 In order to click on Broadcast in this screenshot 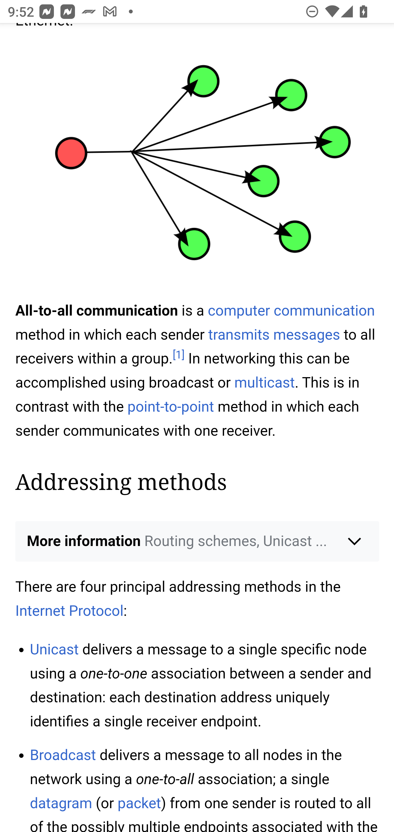, I will do `click(63, 755)`.